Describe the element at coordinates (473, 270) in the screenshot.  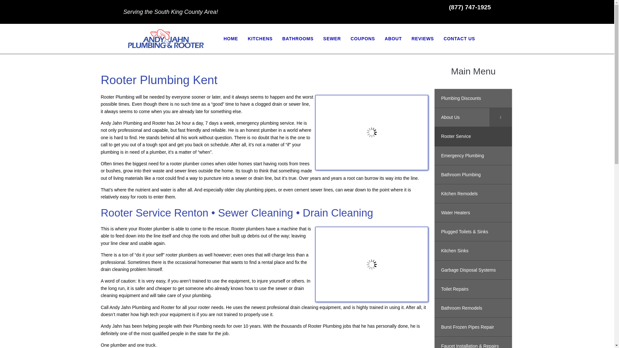
I see `Garbage Disposal Systems` at that location.